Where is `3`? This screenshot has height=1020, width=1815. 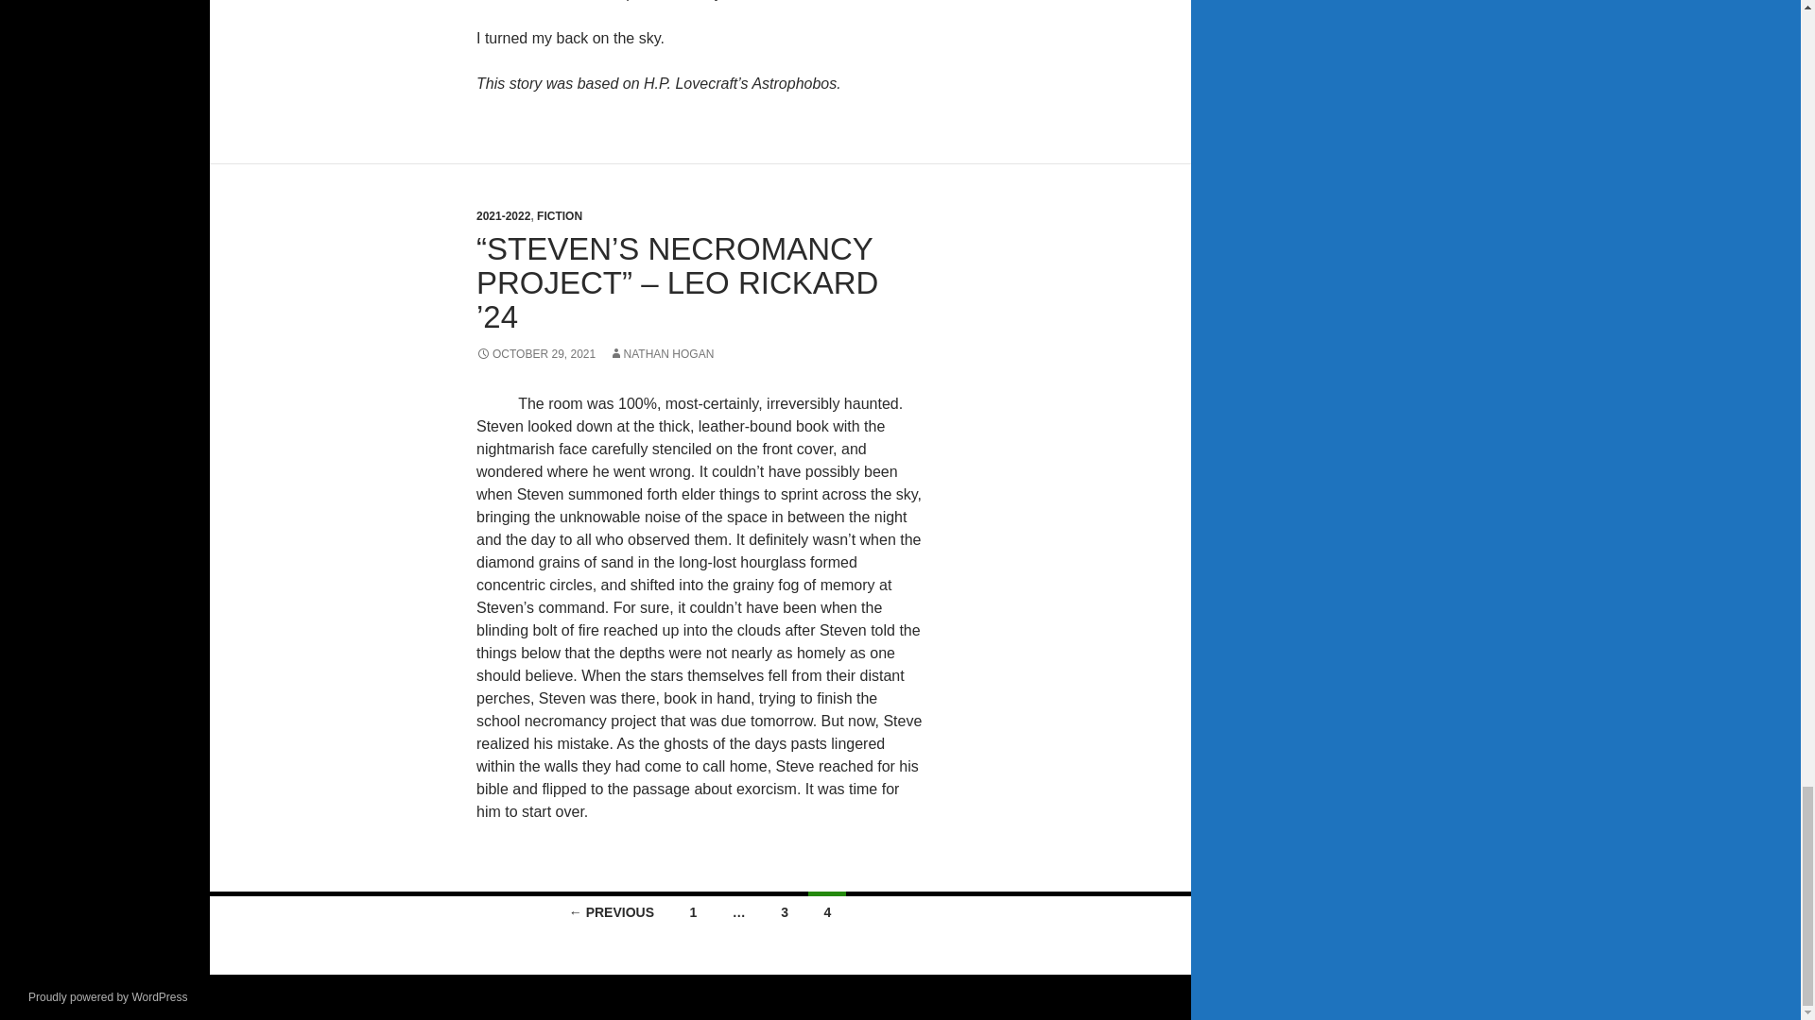
3 is located at coordinates (785, 909).